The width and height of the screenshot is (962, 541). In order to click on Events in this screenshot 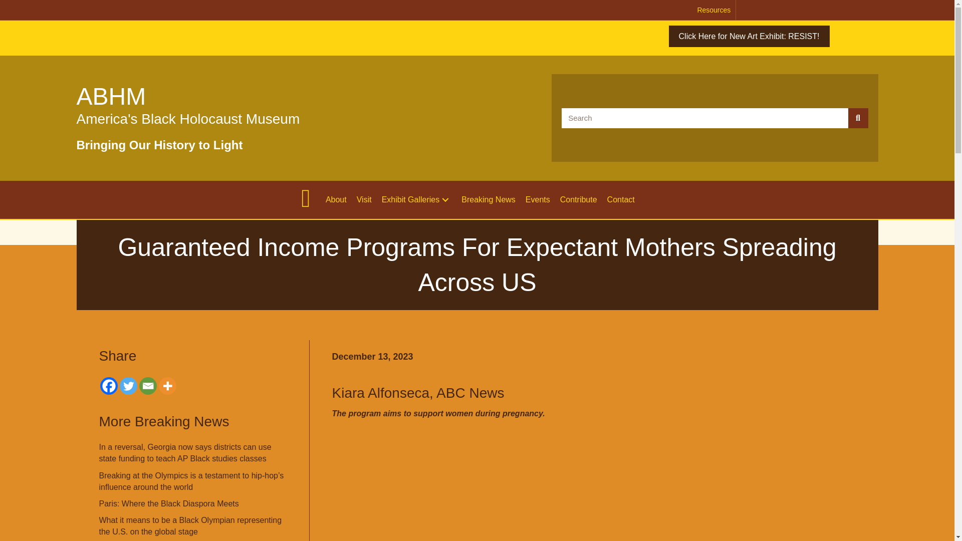, I will do `click(537, 199)`.